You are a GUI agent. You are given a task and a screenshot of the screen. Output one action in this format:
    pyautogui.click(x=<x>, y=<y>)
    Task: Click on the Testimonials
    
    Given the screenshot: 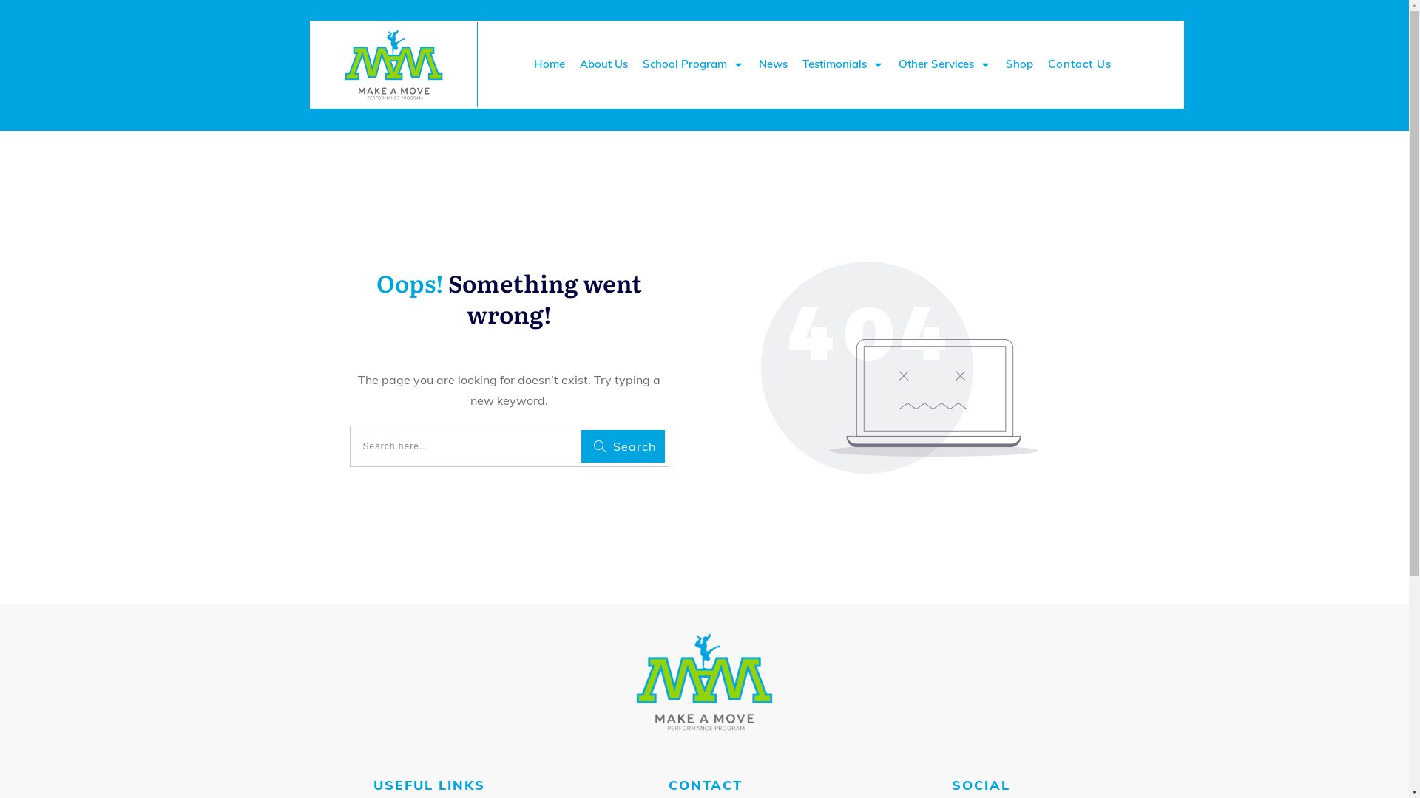 What is the action you would take?
    pyautogui.click(x=843, y=64)
    